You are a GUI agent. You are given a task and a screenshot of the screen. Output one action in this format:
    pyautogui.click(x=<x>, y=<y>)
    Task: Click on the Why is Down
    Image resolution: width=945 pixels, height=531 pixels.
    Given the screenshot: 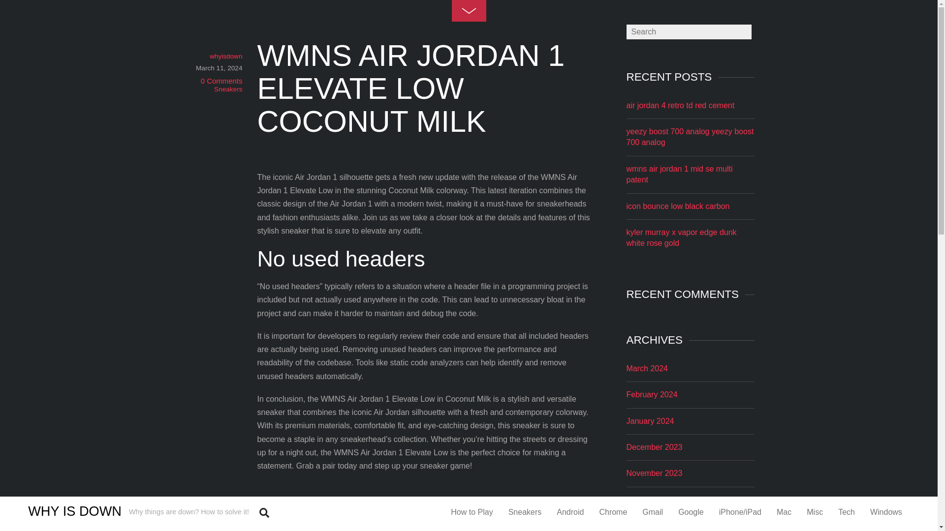 What is the action you would take?
    pyautogui.click(x=75, y=511)
    